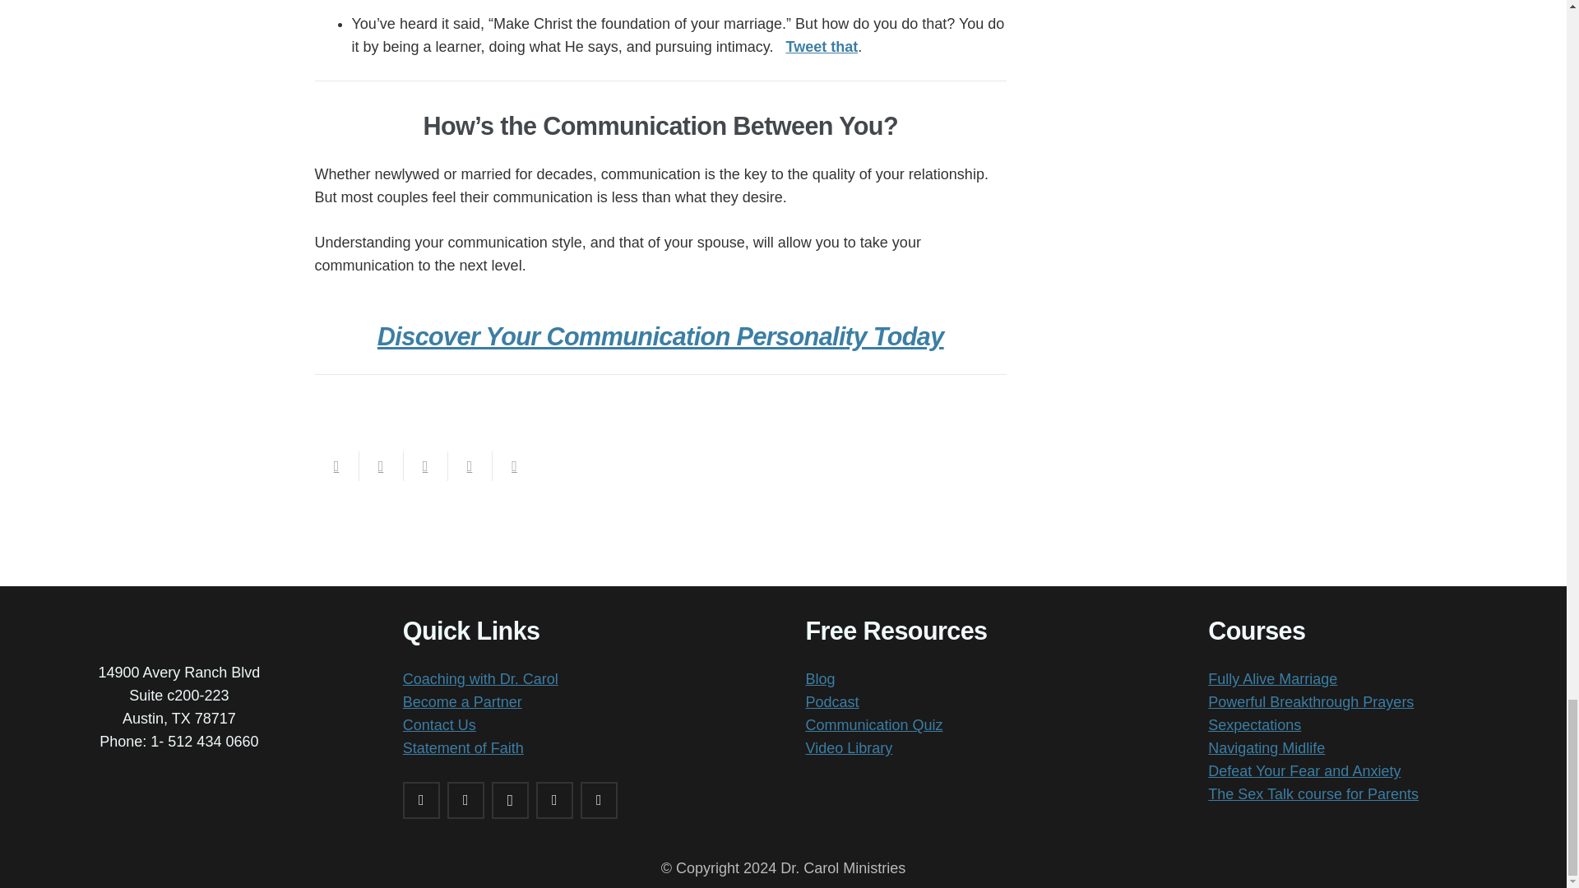 The width and height of the screenshot is (1579, 888). Describe the element at coordinates (469, 465) in the screenshot. I see `Share this` at that location.